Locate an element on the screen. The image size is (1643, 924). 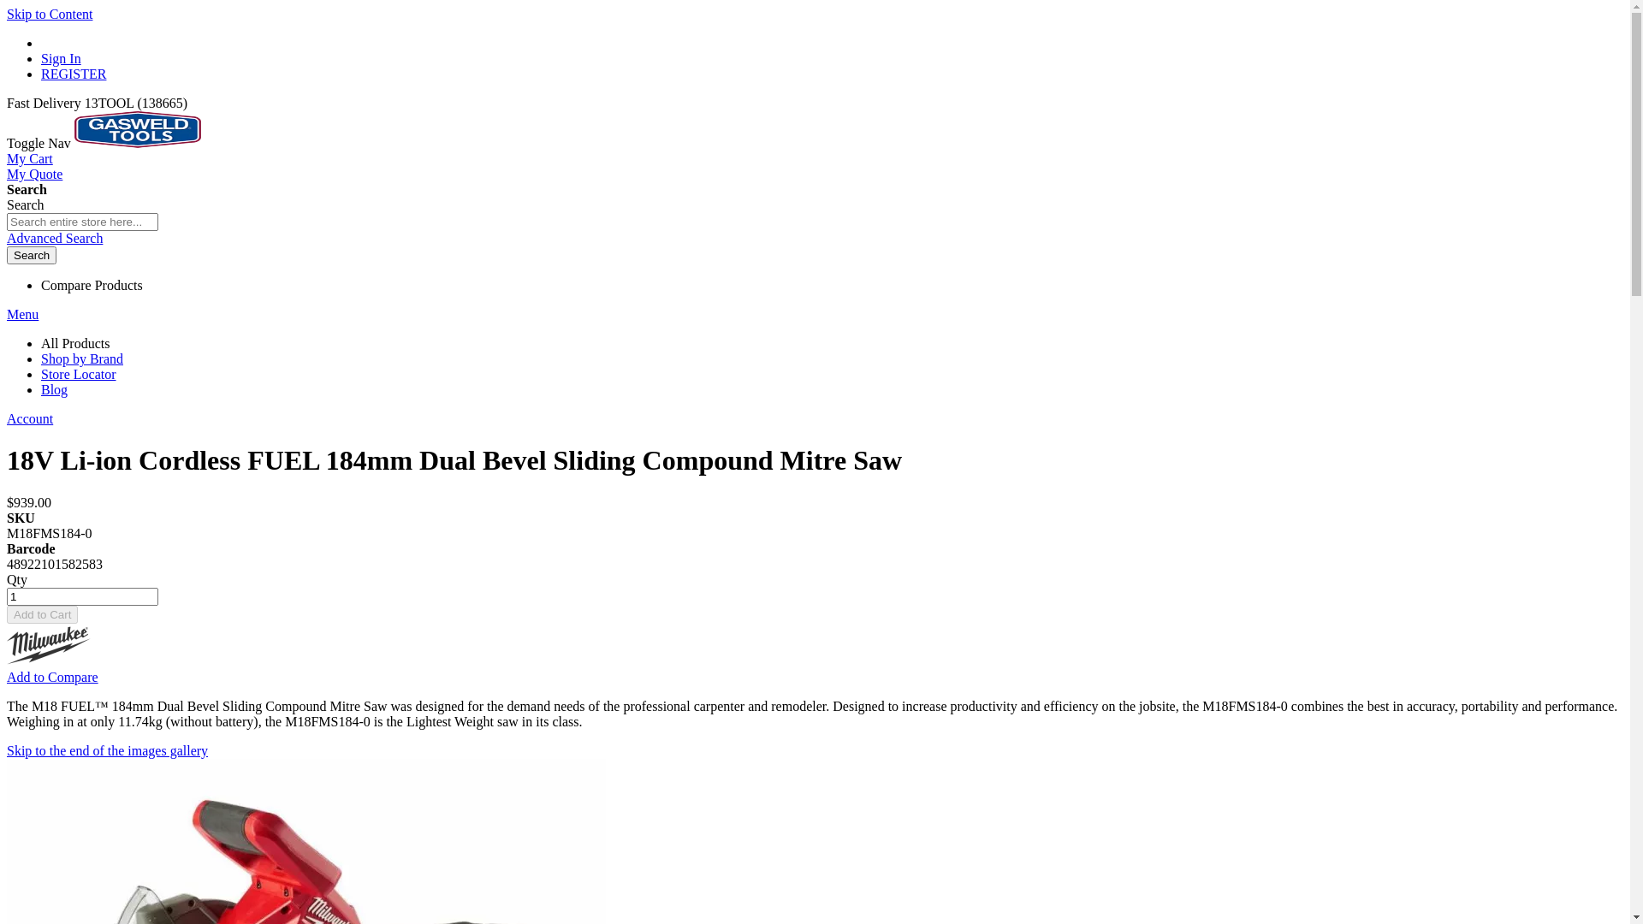
REGISTER is located at coordinates (74, 74).